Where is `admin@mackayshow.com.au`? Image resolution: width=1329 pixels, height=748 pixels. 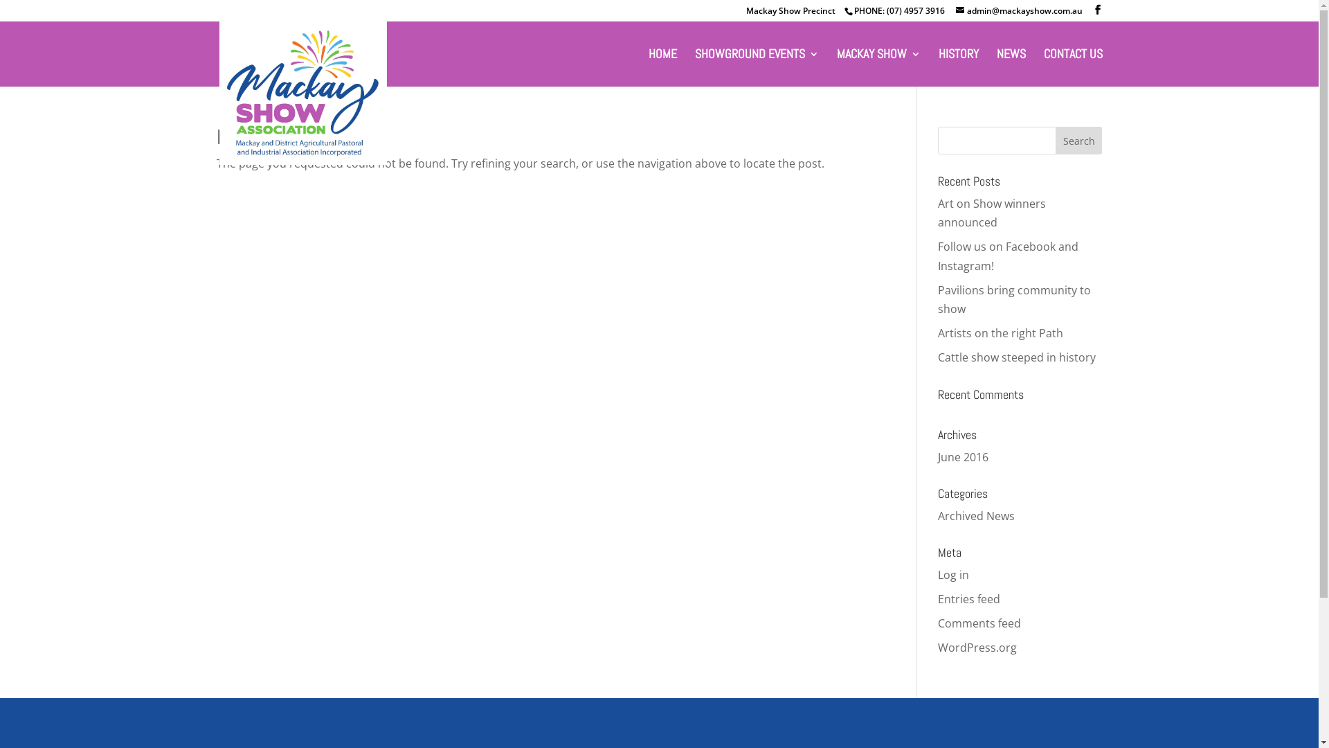 admin@mackayshow.com.au is located at coordinates (1019, 11).